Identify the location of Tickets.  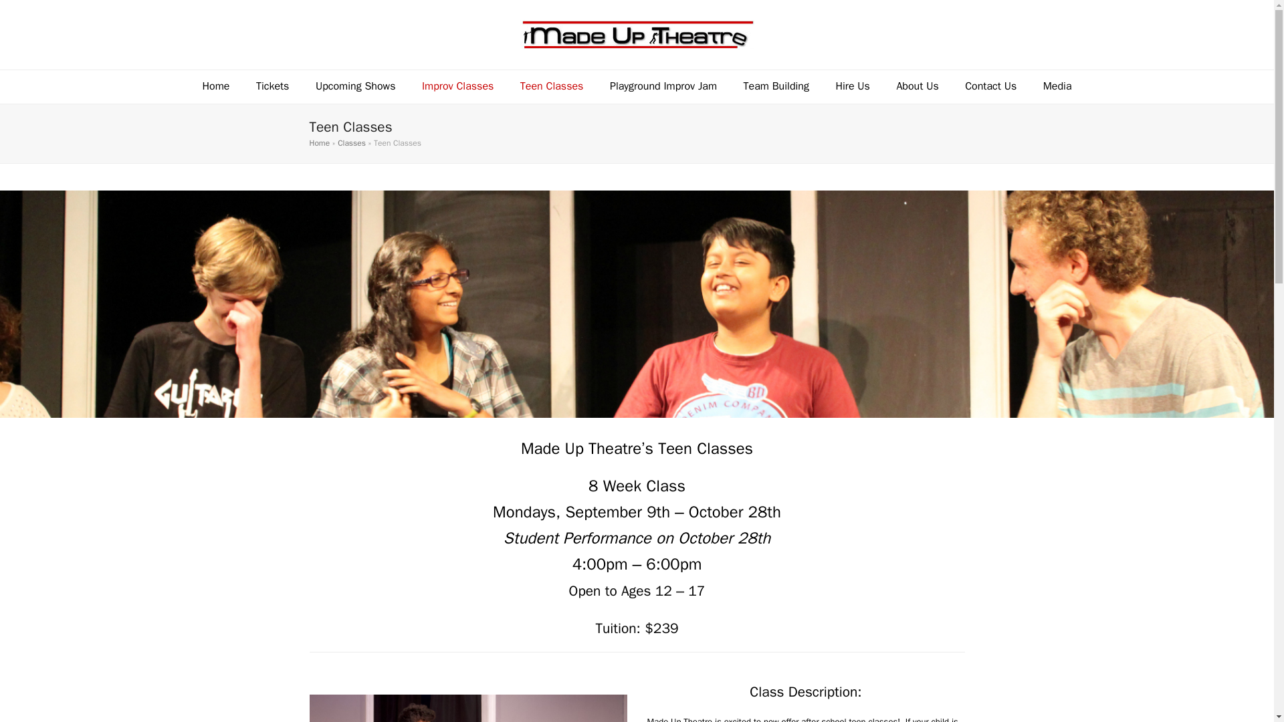
(272, 87).